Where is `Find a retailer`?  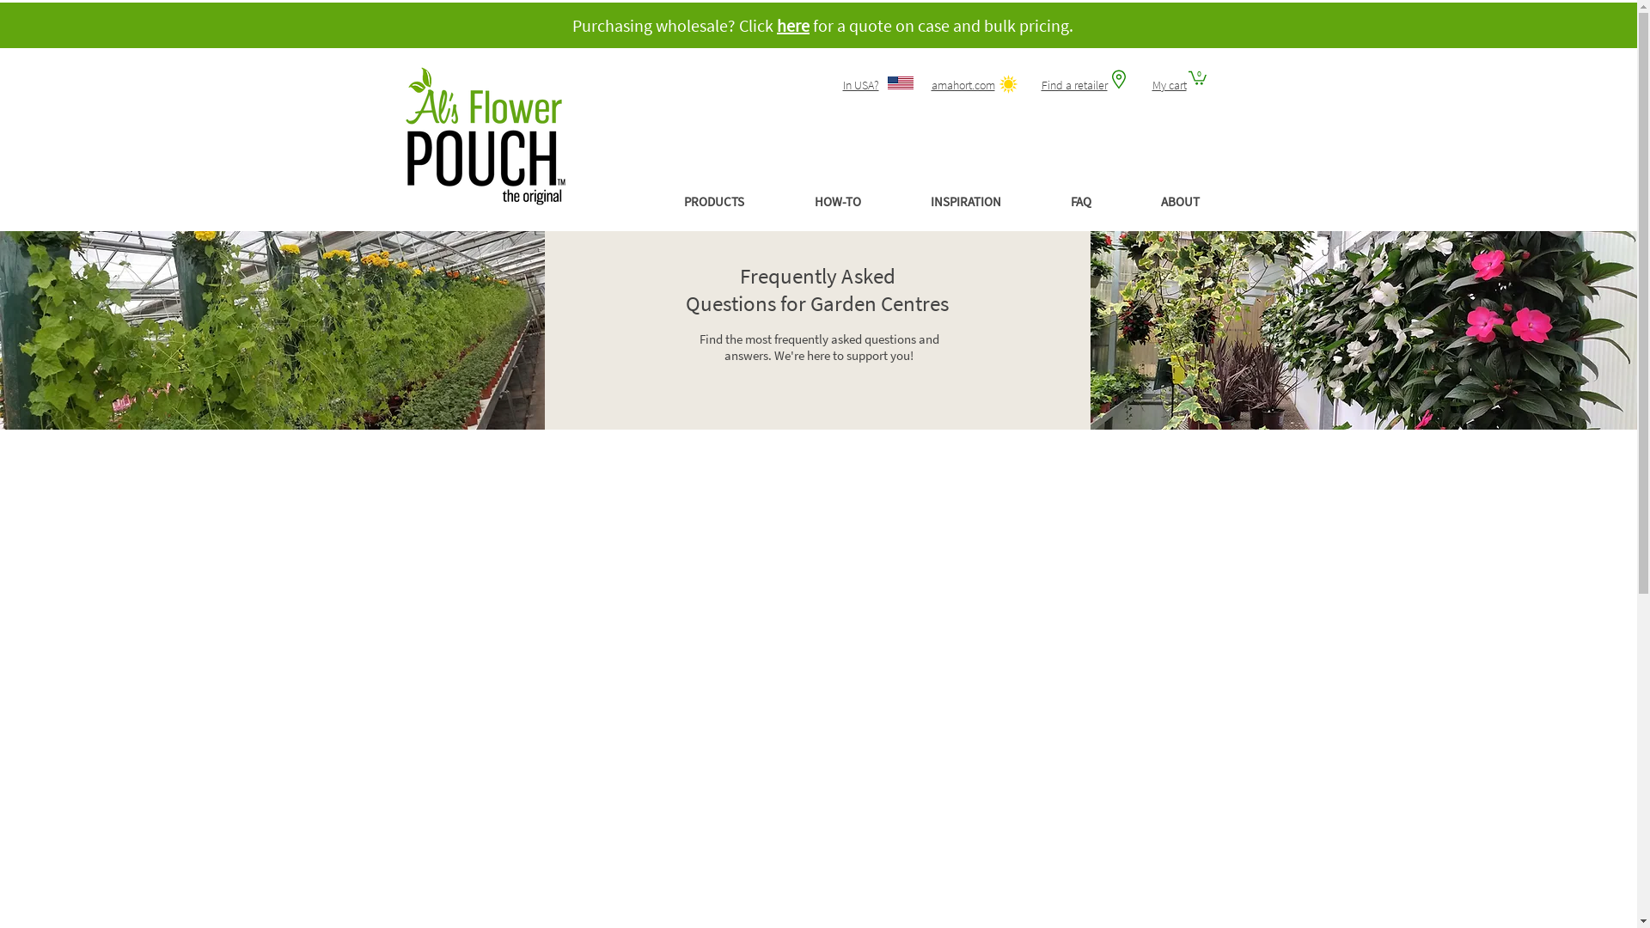 Find a retailer is located at coordinates (1074, 85).